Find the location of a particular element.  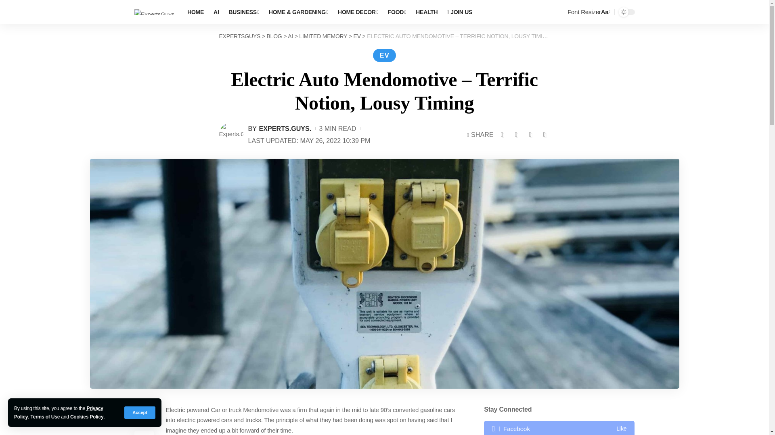

Terms of Use is located at coordinates (44, 417).